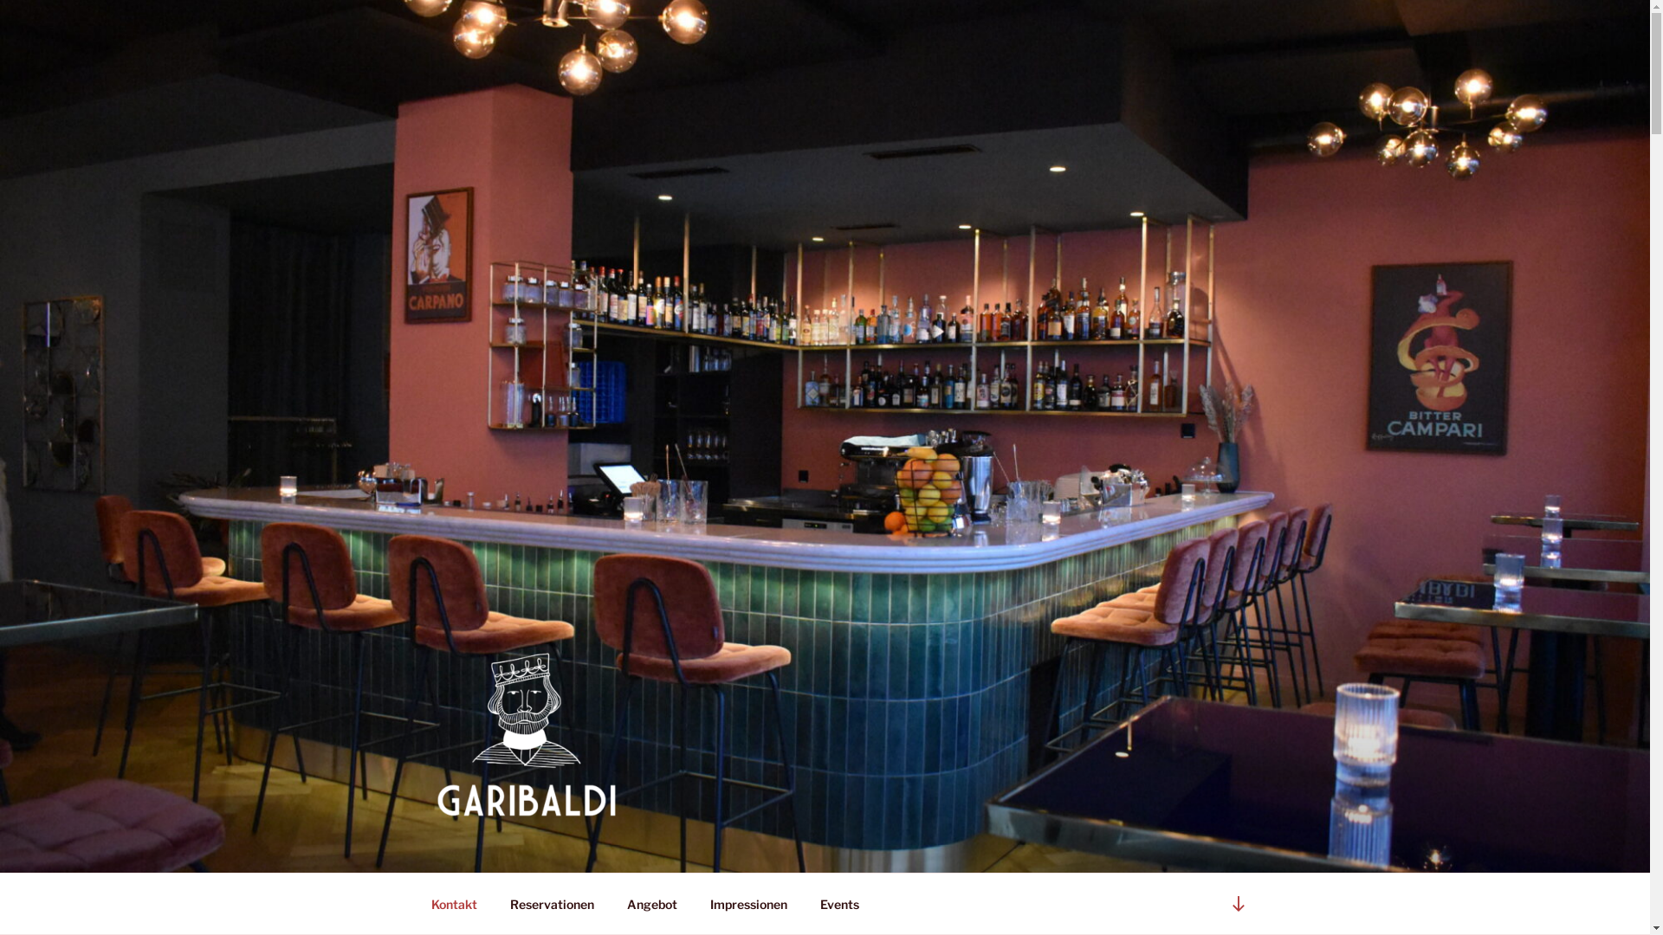 The height and width of the screenshot is (935, 1663). Describe the element at coordinates (748, 904) in the screenshot. I see `Impressionen` at that location.